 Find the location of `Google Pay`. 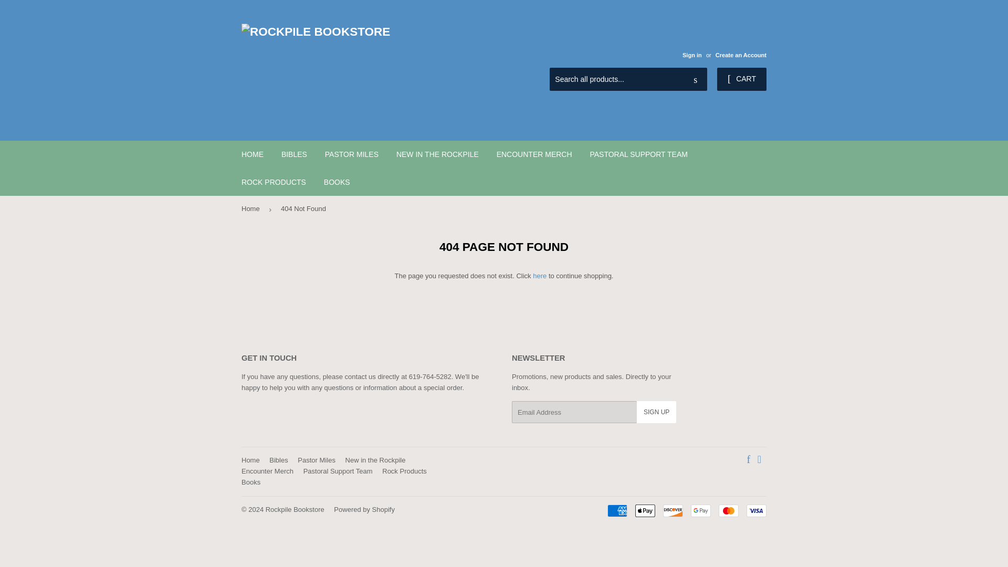

Google Pay is located at coordinates (700, 510).